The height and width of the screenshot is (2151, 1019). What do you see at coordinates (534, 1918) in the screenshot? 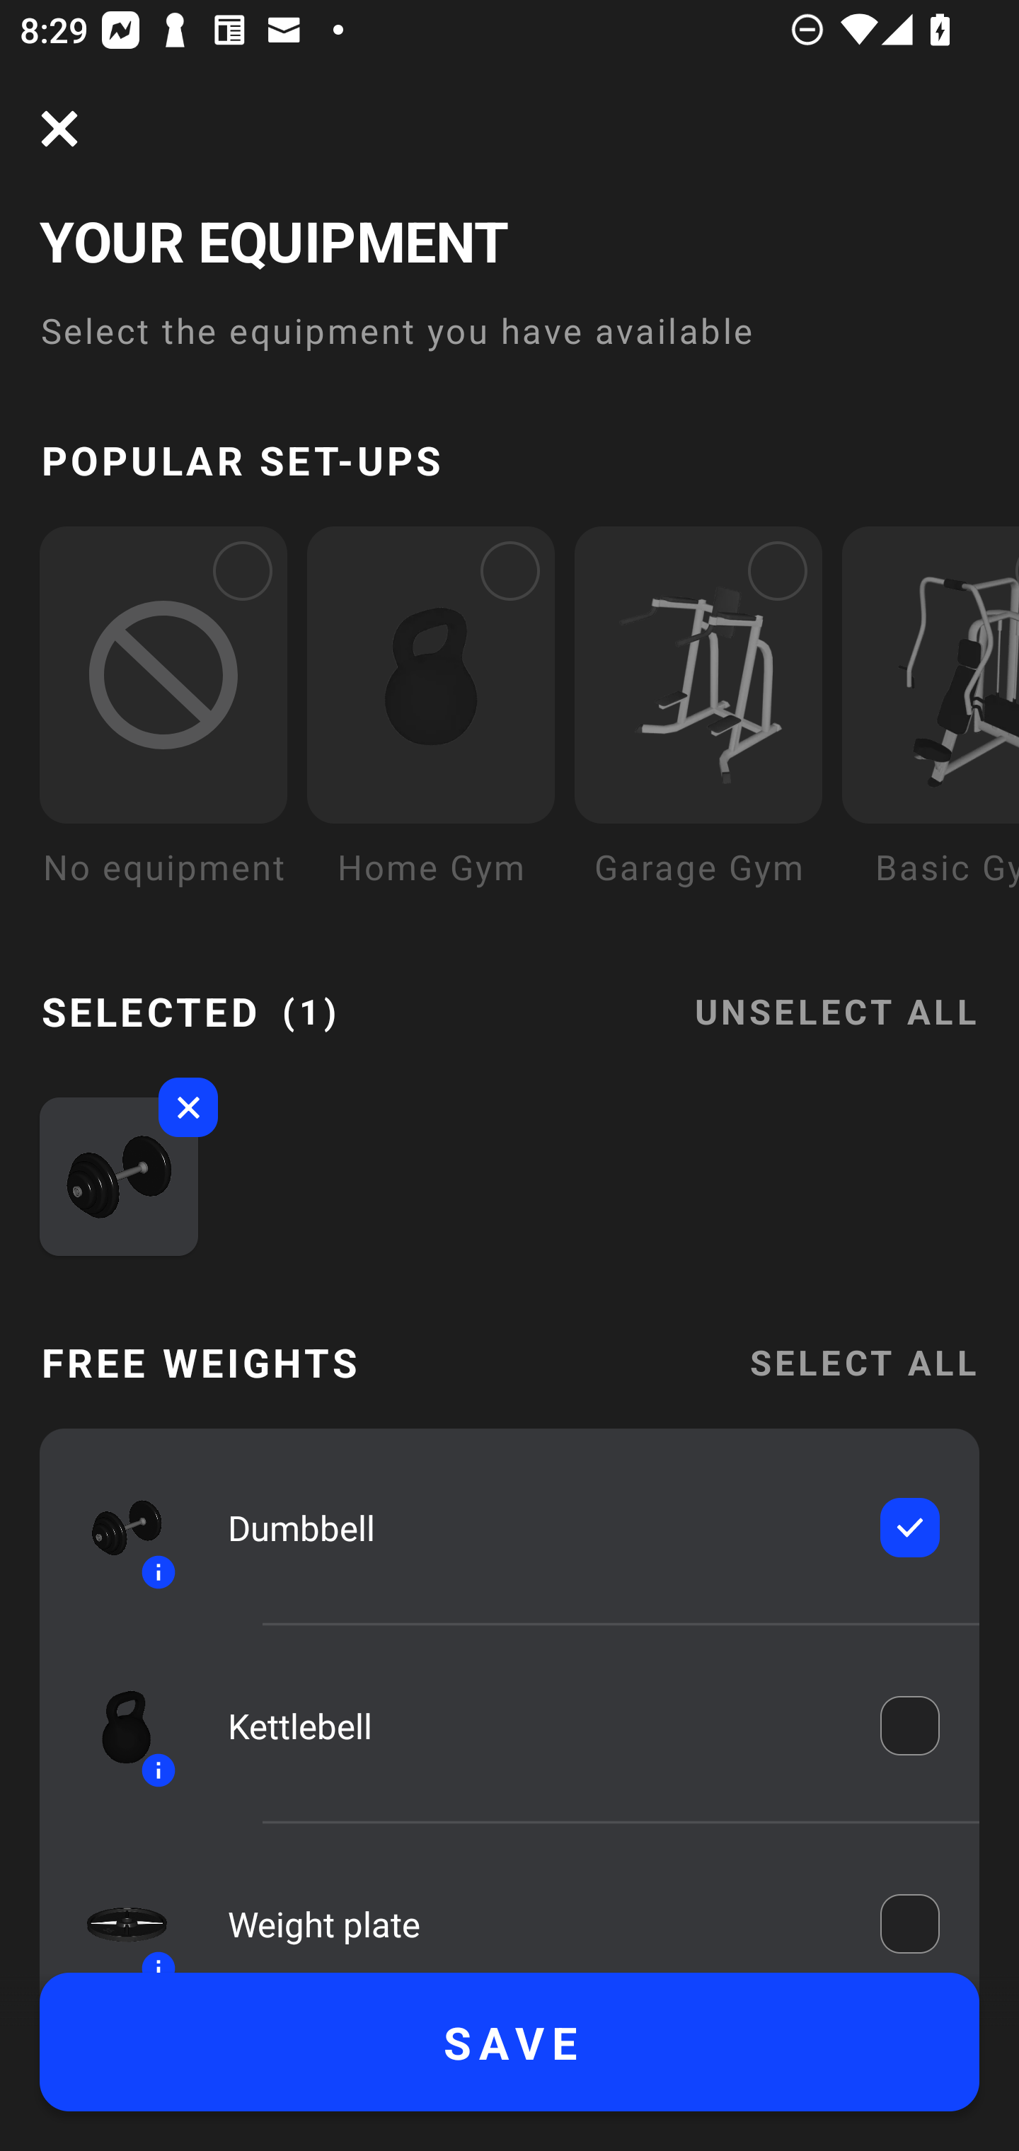
I see `Weight plate` at bounding box center [534, 1918].